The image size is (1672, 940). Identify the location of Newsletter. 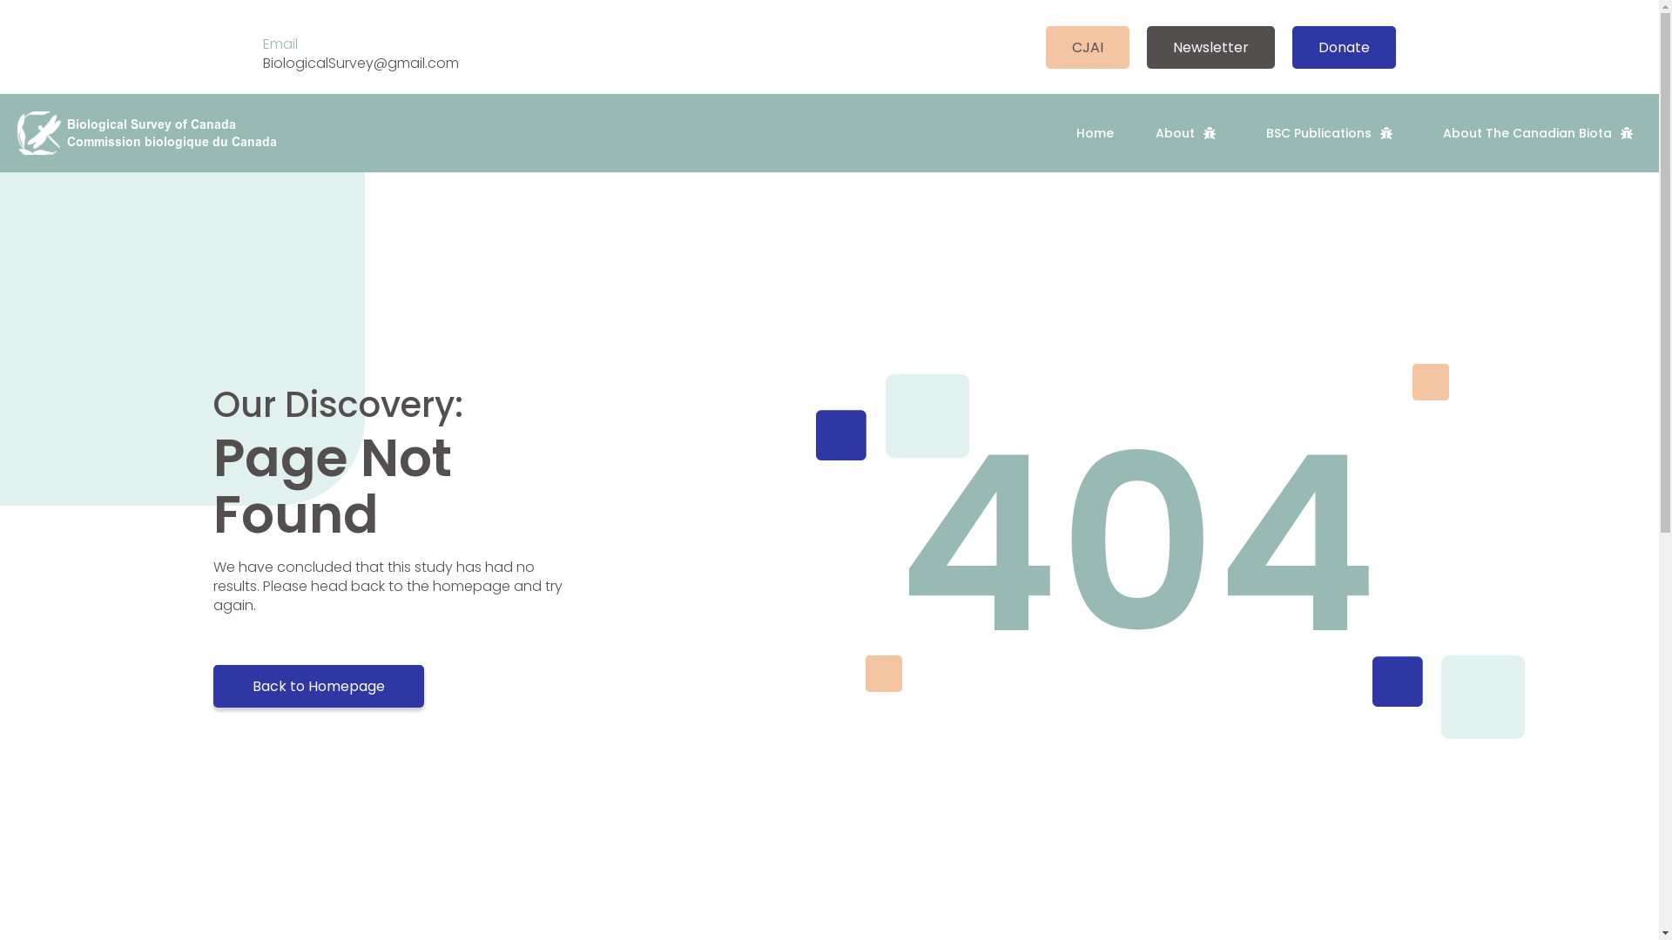
(1210, 47).